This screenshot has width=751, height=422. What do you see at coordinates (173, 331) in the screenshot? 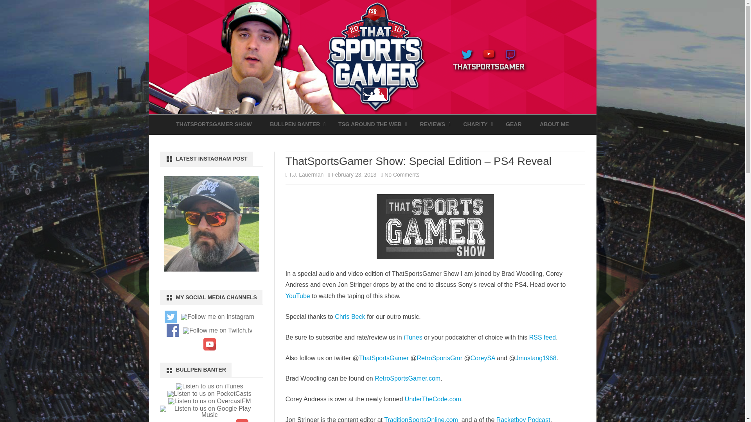
I see `Follow me on Facebook` at bounding box center [173, 331].